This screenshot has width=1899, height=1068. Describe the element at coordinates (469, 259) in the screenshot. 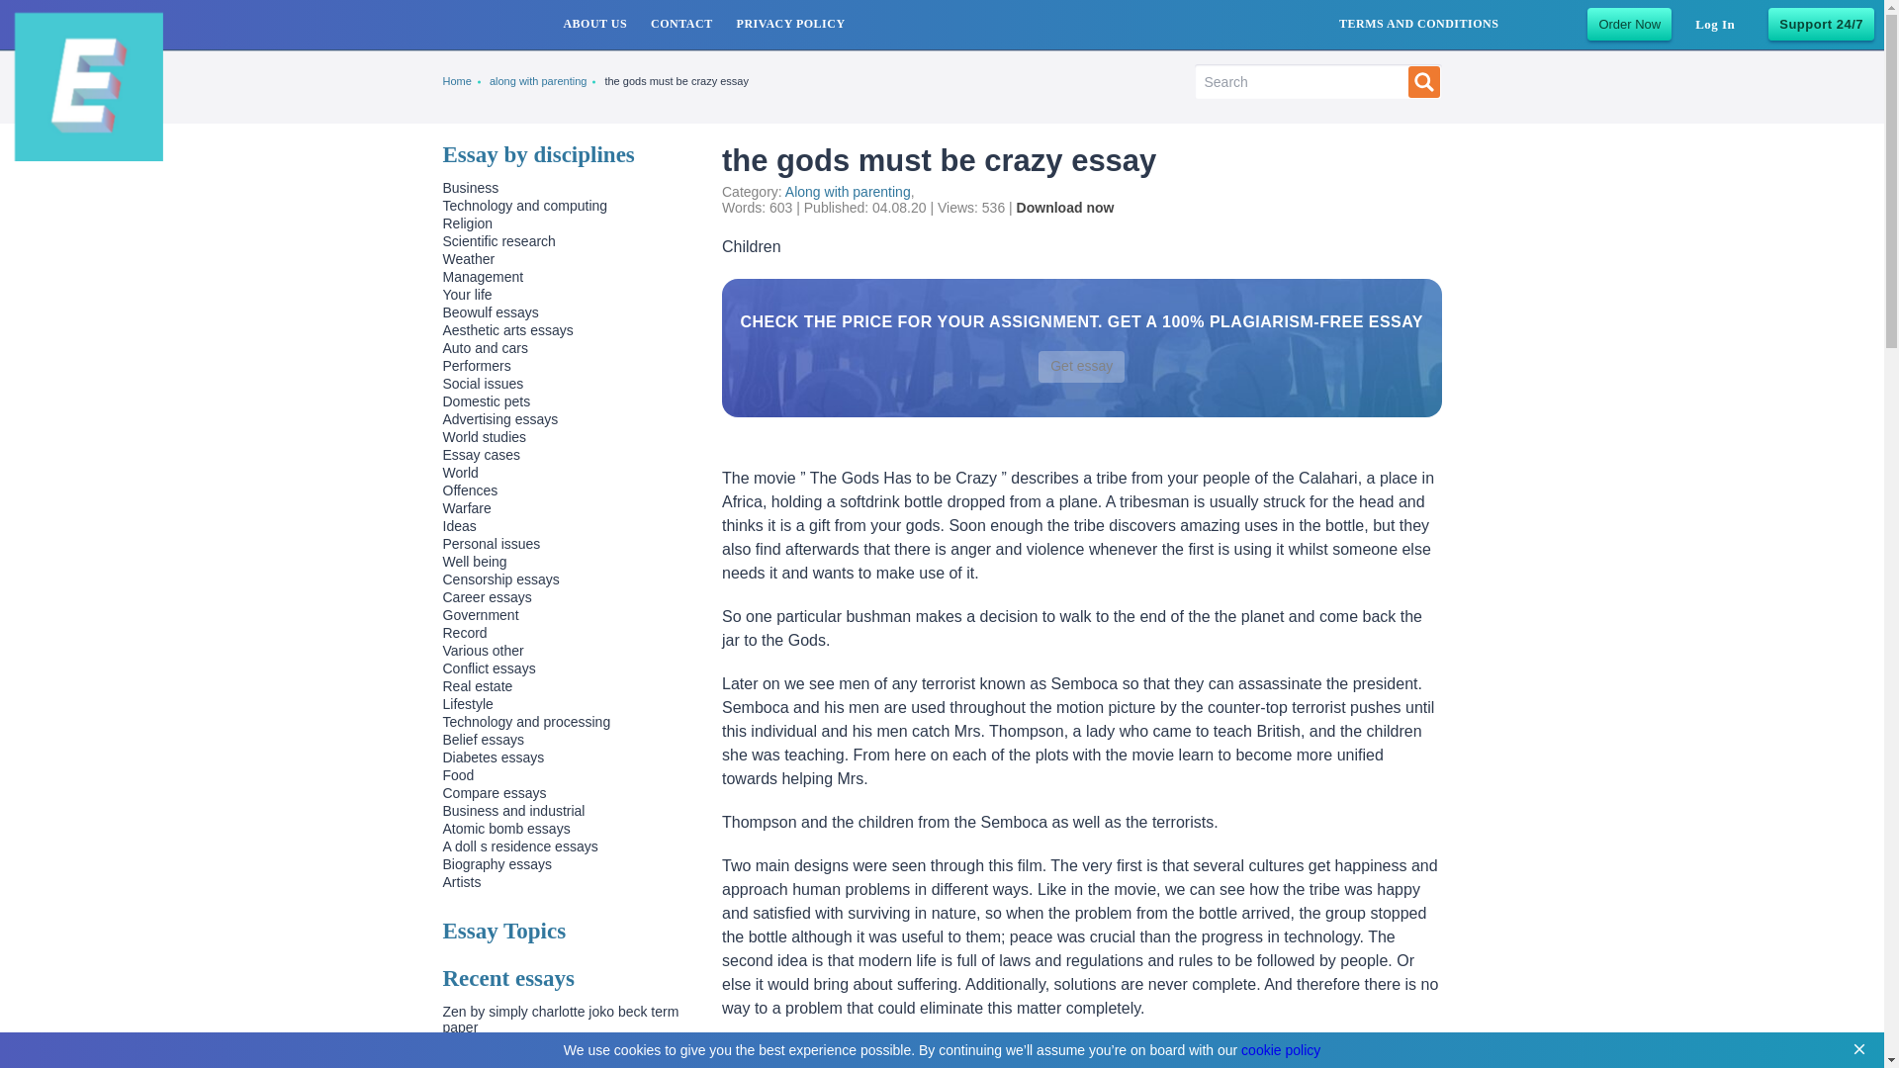

I see `Weather` at that location.